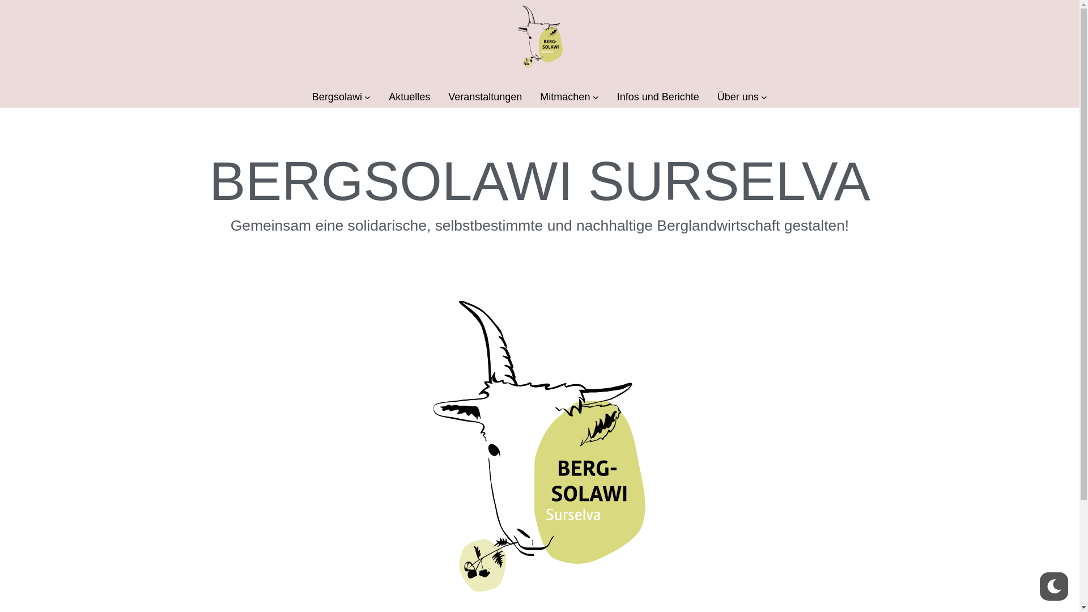  Describe the element at coordinates (565, 97) in the screenshot. I see `Mitmachen` at that location.